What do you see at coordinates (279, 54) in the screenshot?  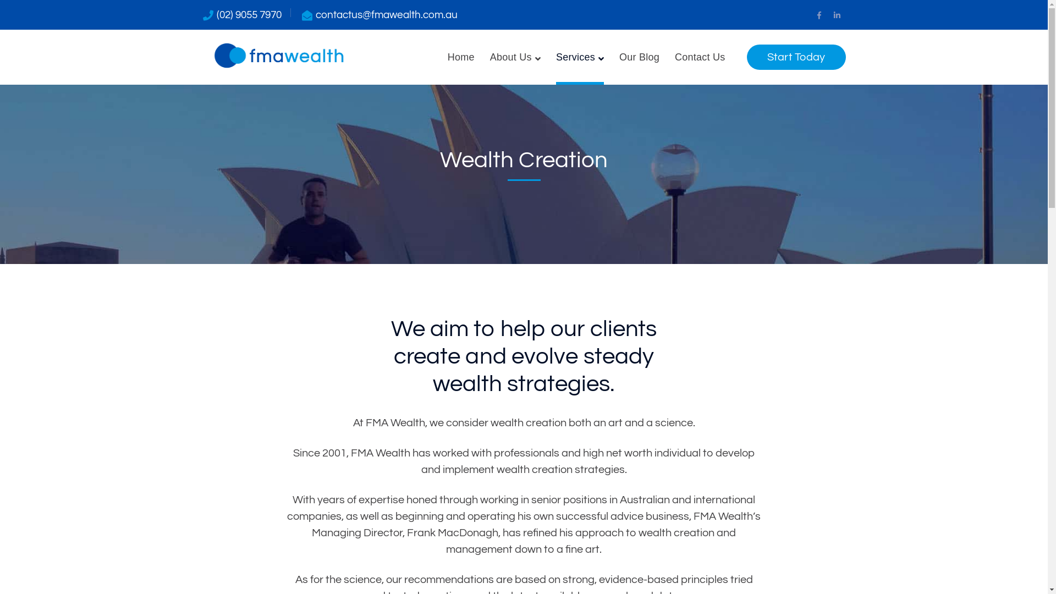 I see `FMA Wealth` at bounding box center [279, 54].